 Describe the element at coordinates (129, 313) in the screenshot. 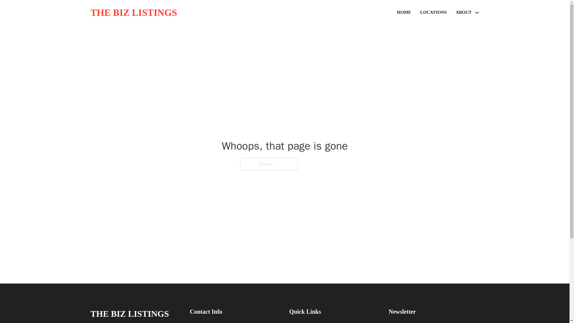

I see `THE BIZ LISTINGS` at that location.